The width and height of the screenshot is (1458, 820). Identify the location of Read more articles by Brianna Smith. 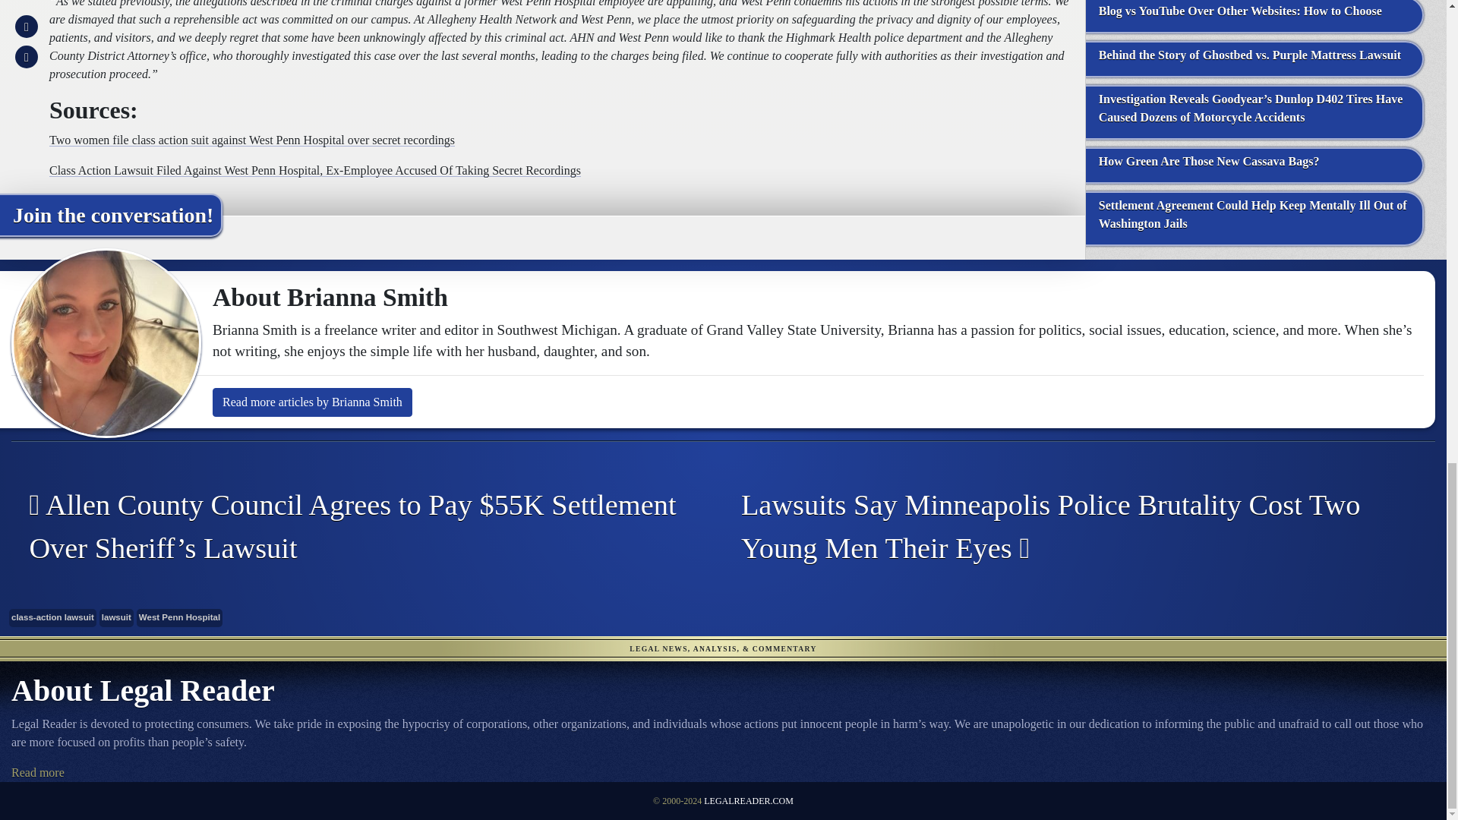
(313, 402).